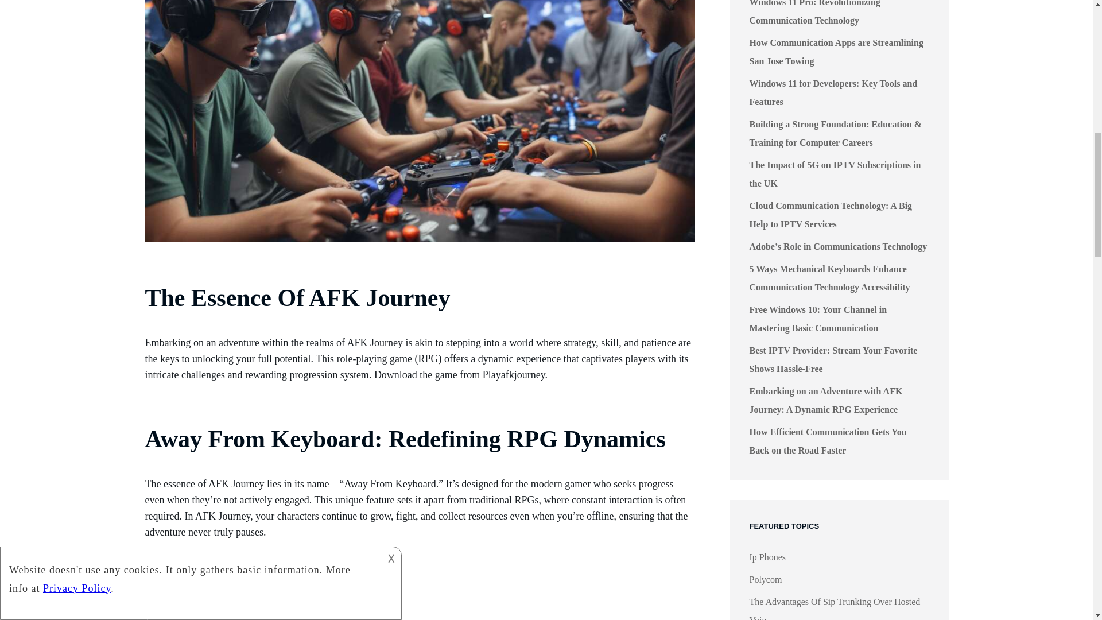 The width and height of the screenshot is (1102, 620). I want to click on Best IPTV Provider: Stream Your Favorite Shows Hassle-Free, so click(833, 359).